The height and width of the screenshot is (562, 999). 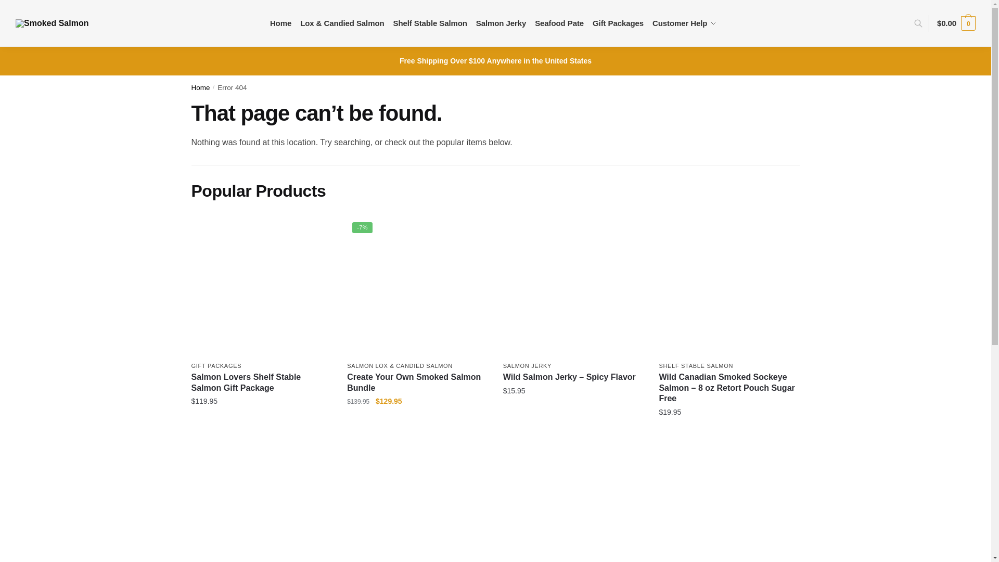 I want to click on Wild Smoked Salmon Jerky 4 Pack, so click(x=573, y=504).